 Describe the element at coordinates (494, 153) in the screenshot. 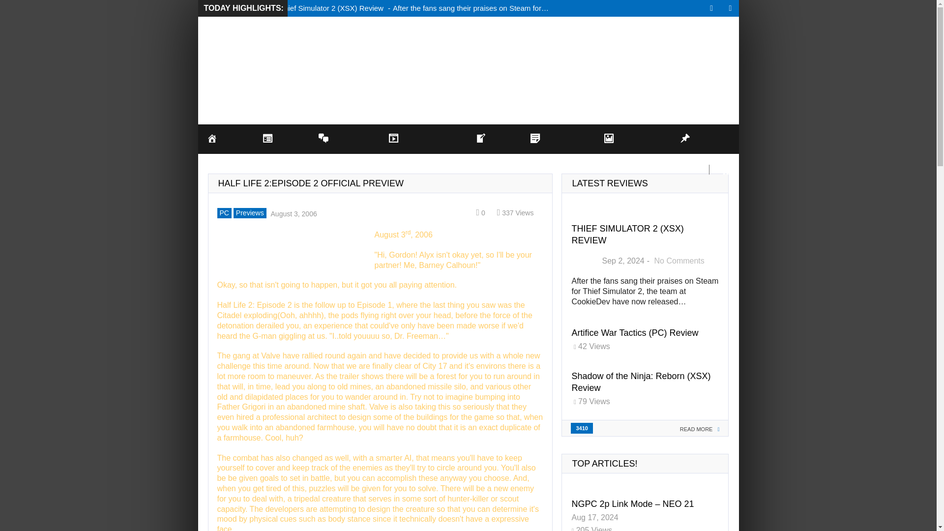

I see `BLOG` at that location.